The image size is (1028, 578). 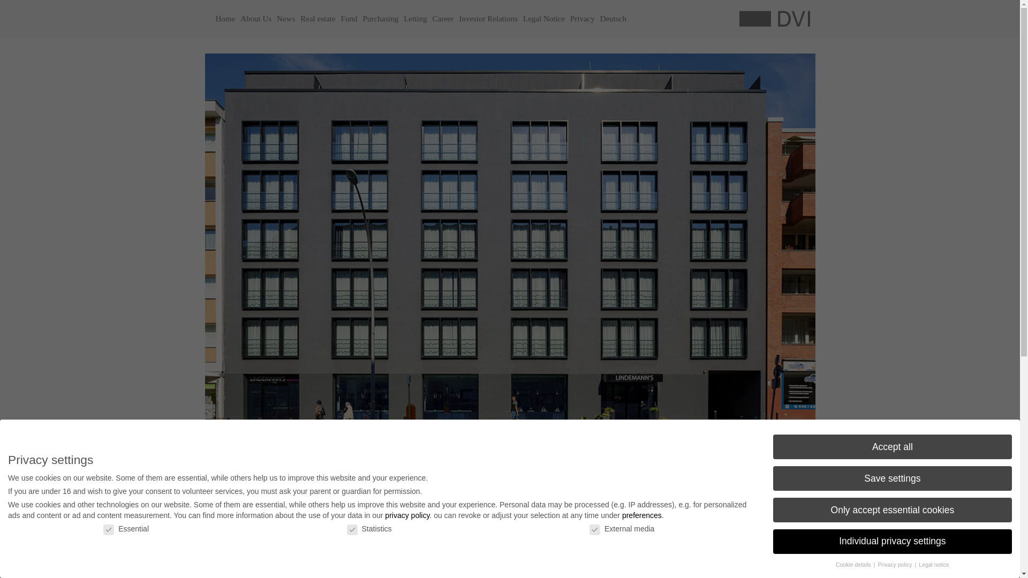 What do you see at coordinates (613, 19) in the screenshot?
I see `Deutsch` at bounding box center [613, 19].